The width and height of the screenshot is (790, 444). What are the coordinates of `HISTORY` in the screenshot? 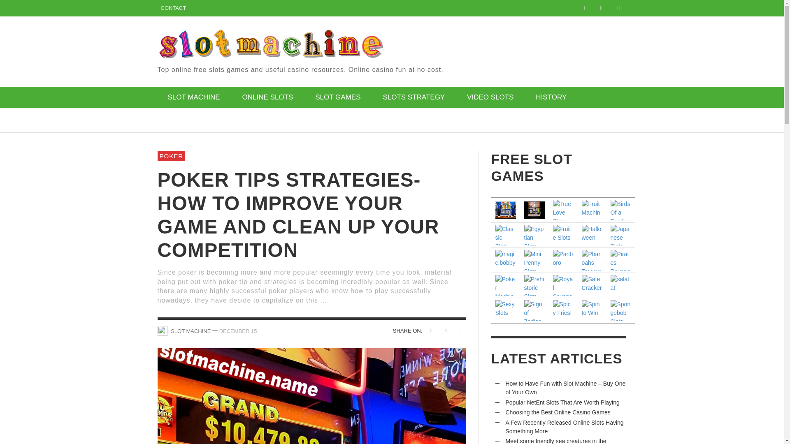 It's located at (551, 97).